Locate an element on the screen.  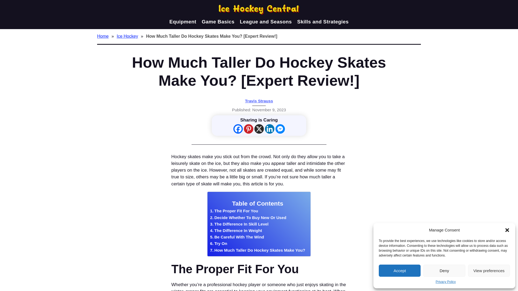
Travis Strauss is located at coordinates (259, 101).